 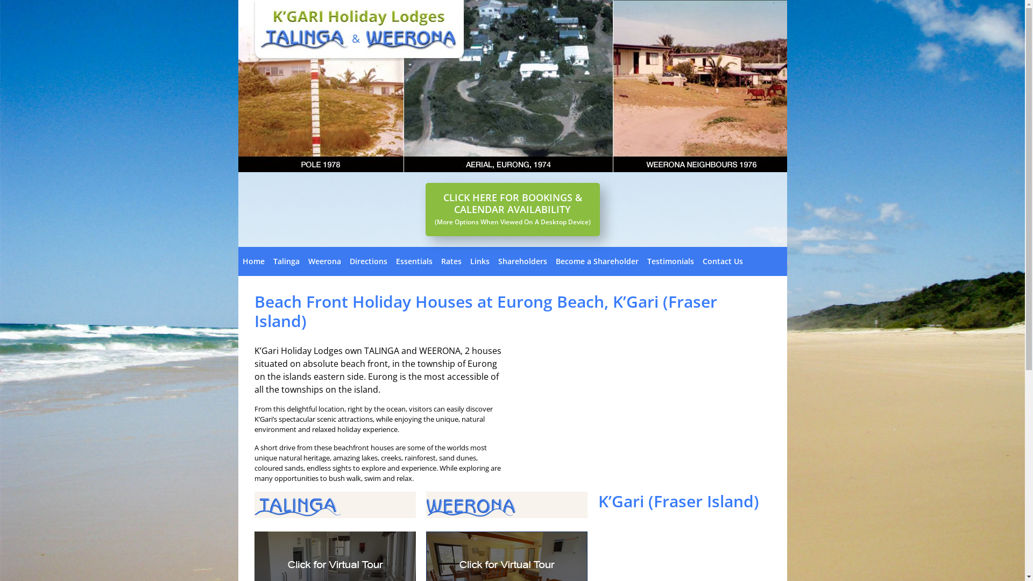 I want to click on Shareholders, so click(x=523, y=261).